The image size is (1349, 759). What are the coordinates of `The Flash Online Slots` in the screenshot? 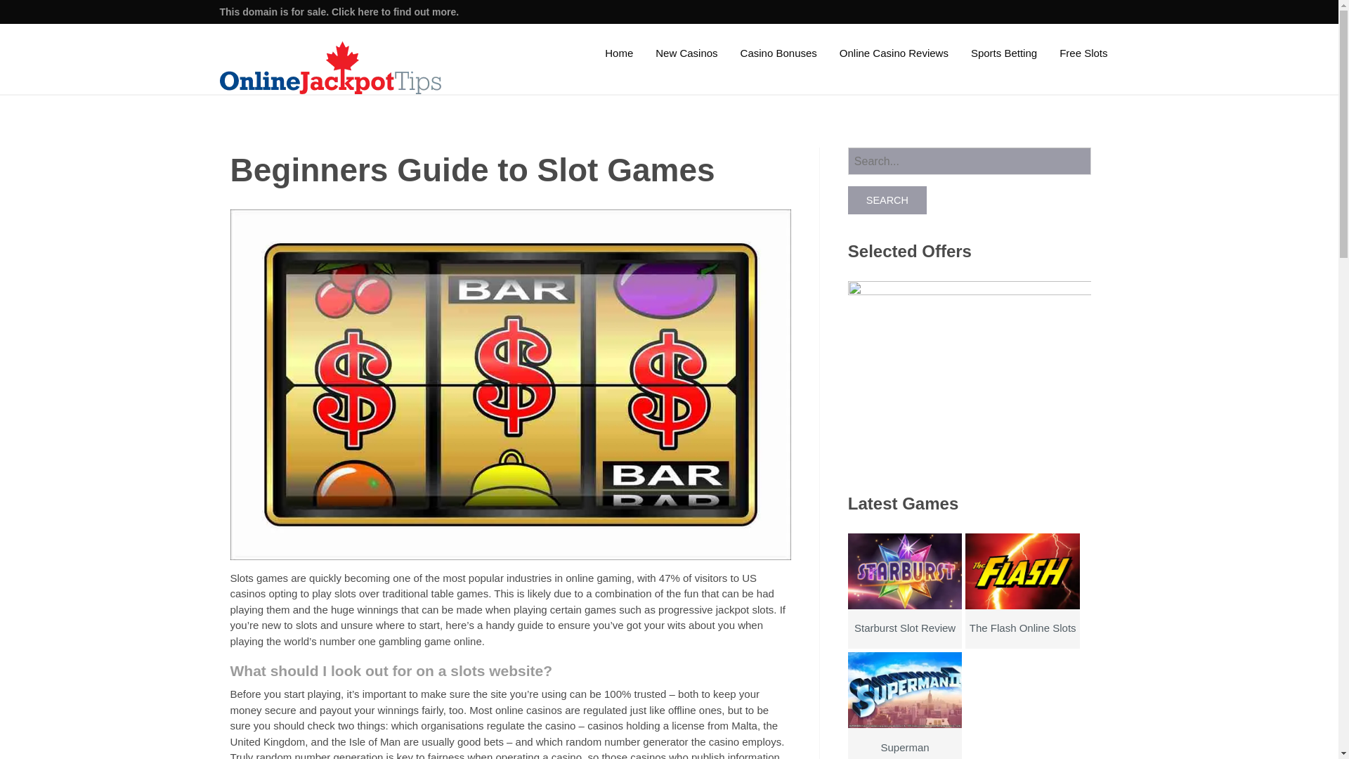 It's located at (1022, 606).